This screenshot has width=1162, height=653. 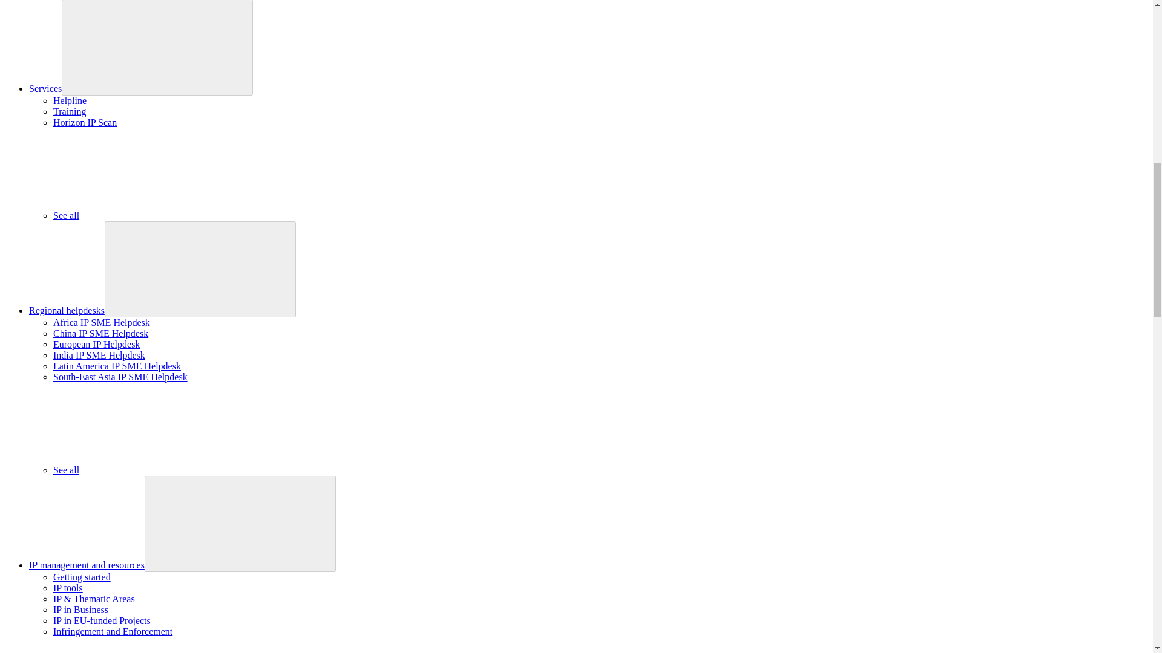 I want to click on Horizon IP Scan, so click(x=85, y=122).